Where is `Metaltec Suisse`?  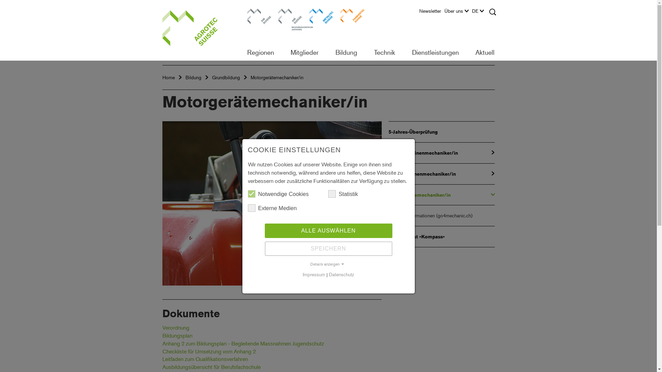 Metaltec Suisse is located at coordinates (321, 21).